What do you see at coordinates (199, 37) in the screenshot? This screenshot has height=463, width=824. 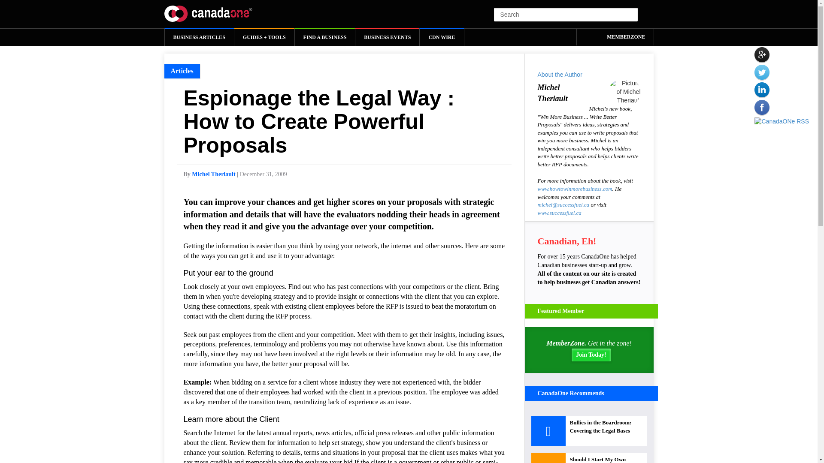 I see `BUSINESS ARTICLES` at bounding box center [199, 37].